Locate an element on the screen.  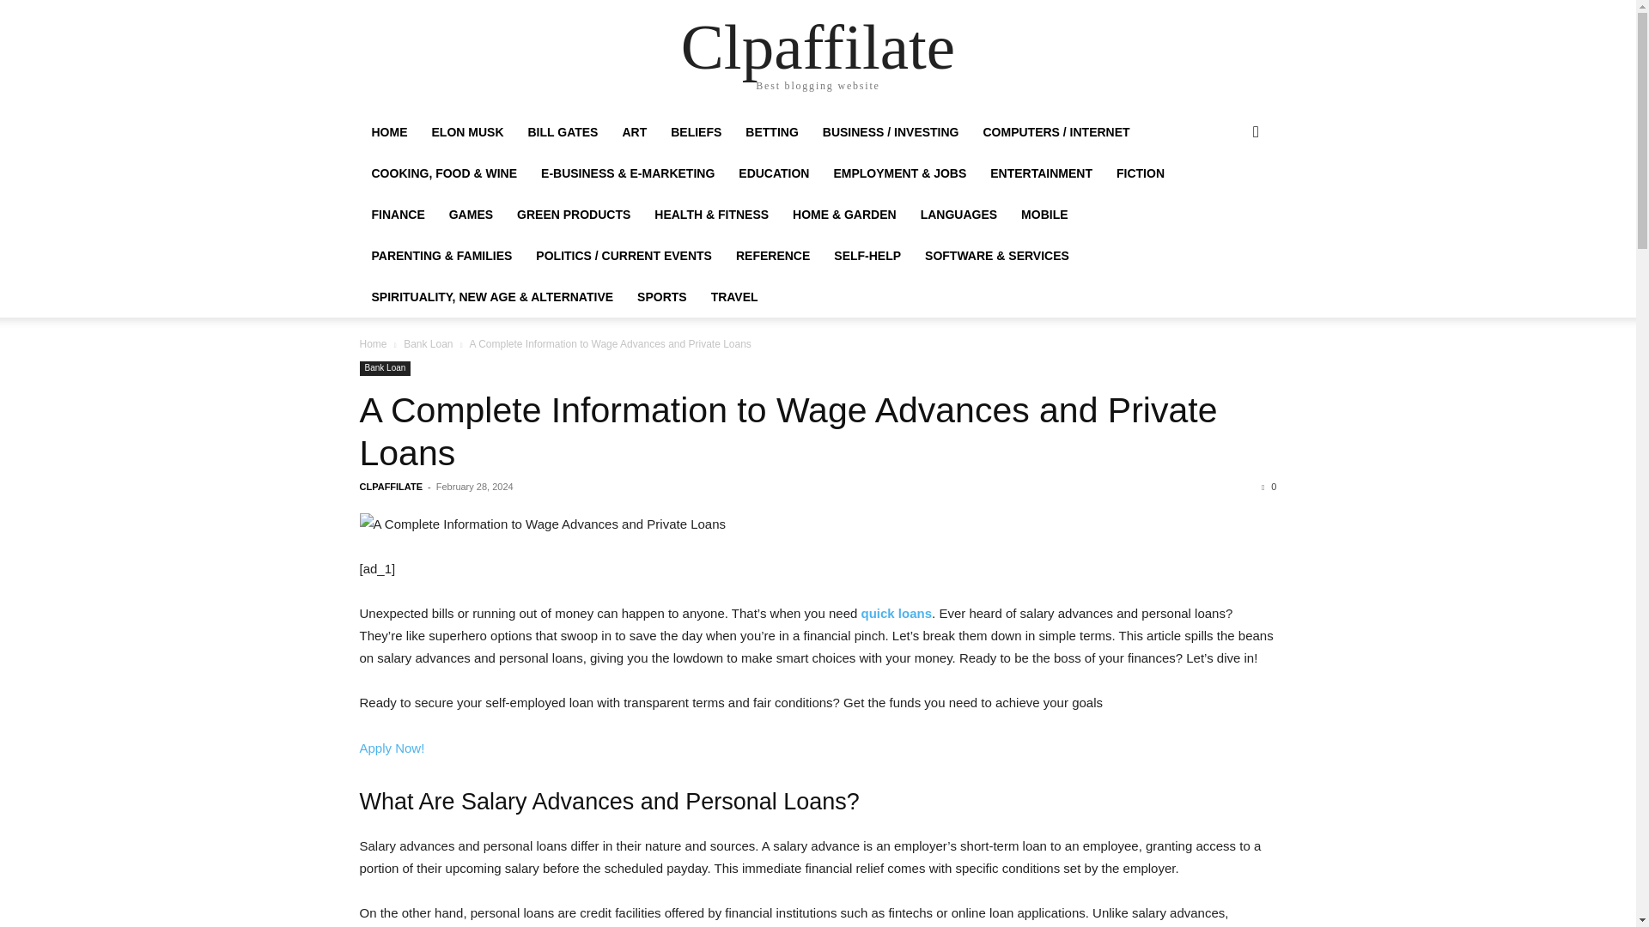
ART is located at coordinates (634, 132).